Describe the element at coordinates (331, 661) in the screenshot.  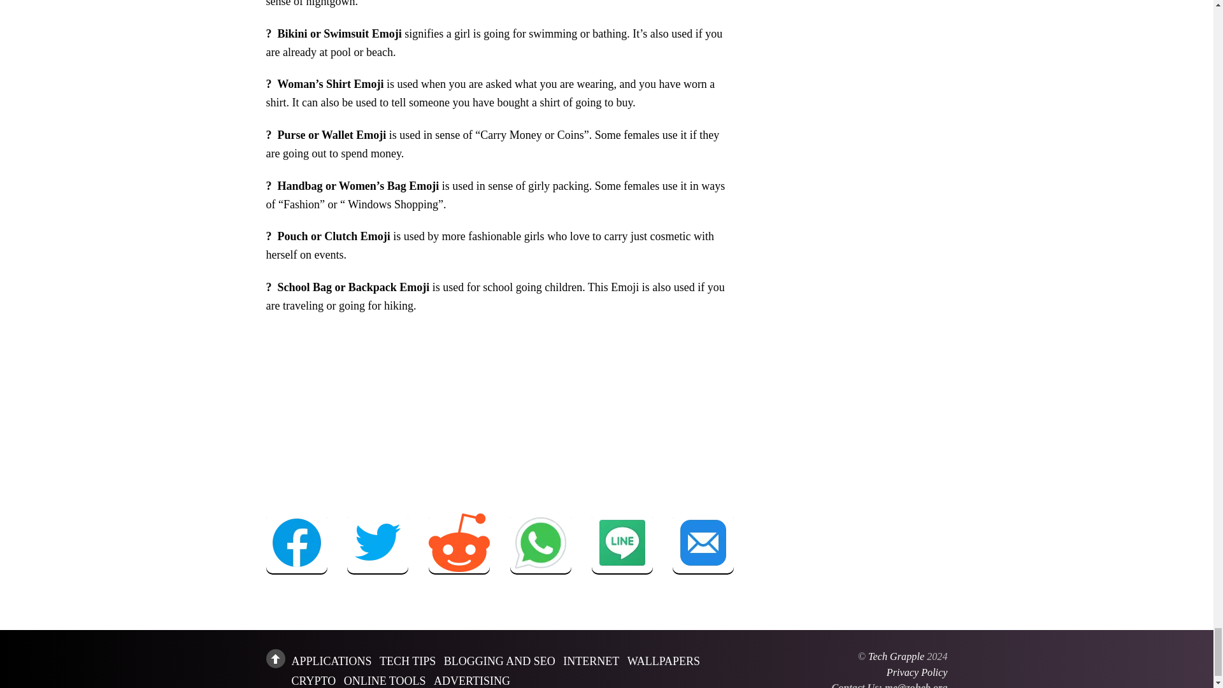
I see `APPLICATIONS` at that location.